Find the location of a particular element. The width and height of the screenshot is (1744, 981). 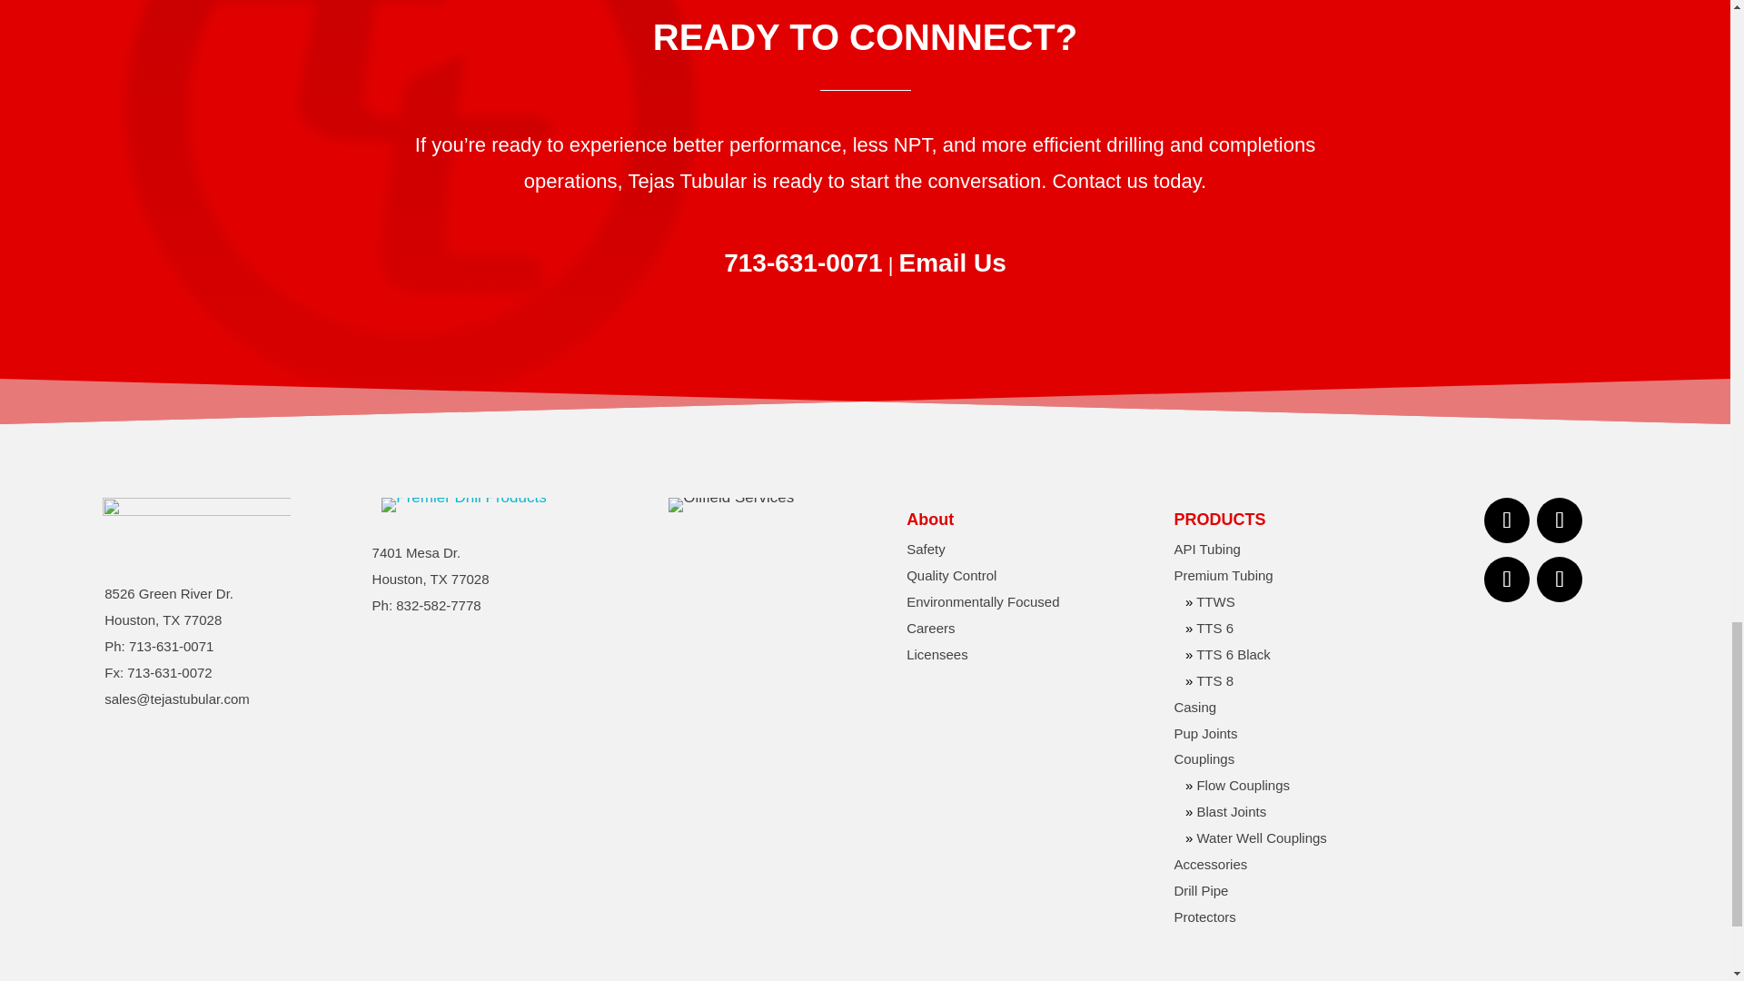

PremierLogo is located at coordinates (463, 504).